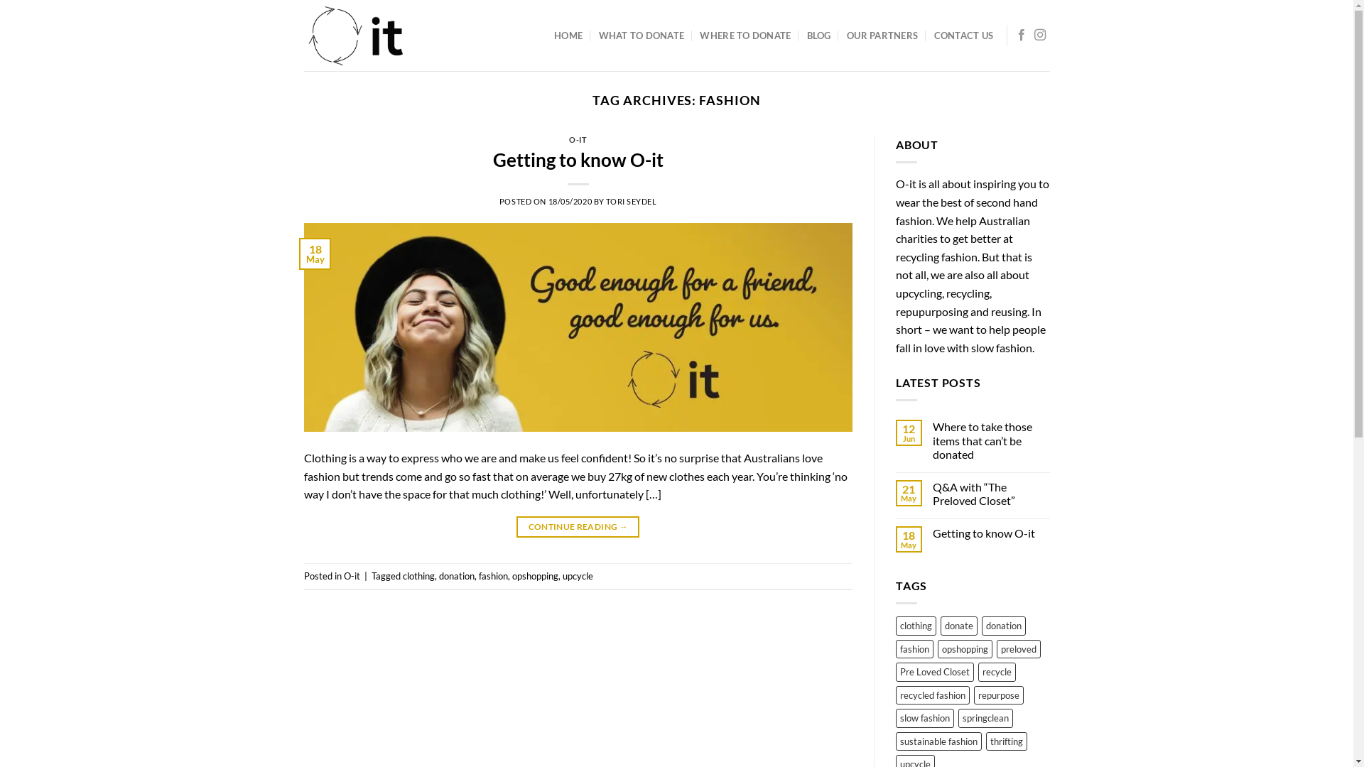 This screenshot has width=1364, height=767. I want to click on Pre Loved Closet, so click(935, 672).